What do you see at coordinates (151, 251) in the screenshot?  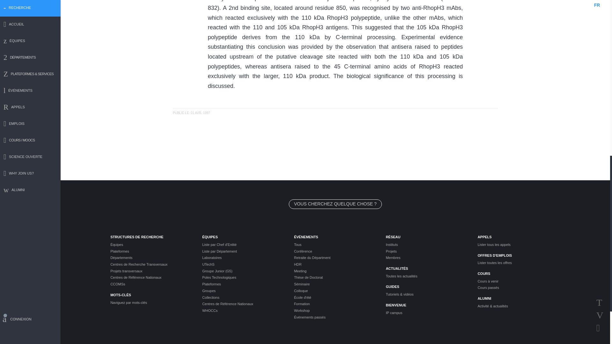 I see `Plateformes` at bounding box center [151, 251].